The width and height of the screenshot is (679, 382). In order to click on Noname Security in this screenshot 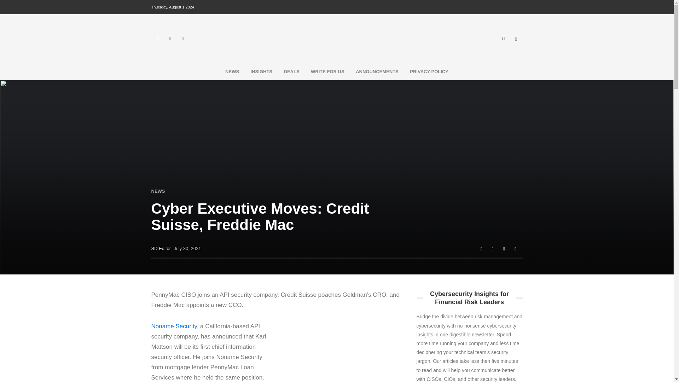, I will do `click(174, 326)`.